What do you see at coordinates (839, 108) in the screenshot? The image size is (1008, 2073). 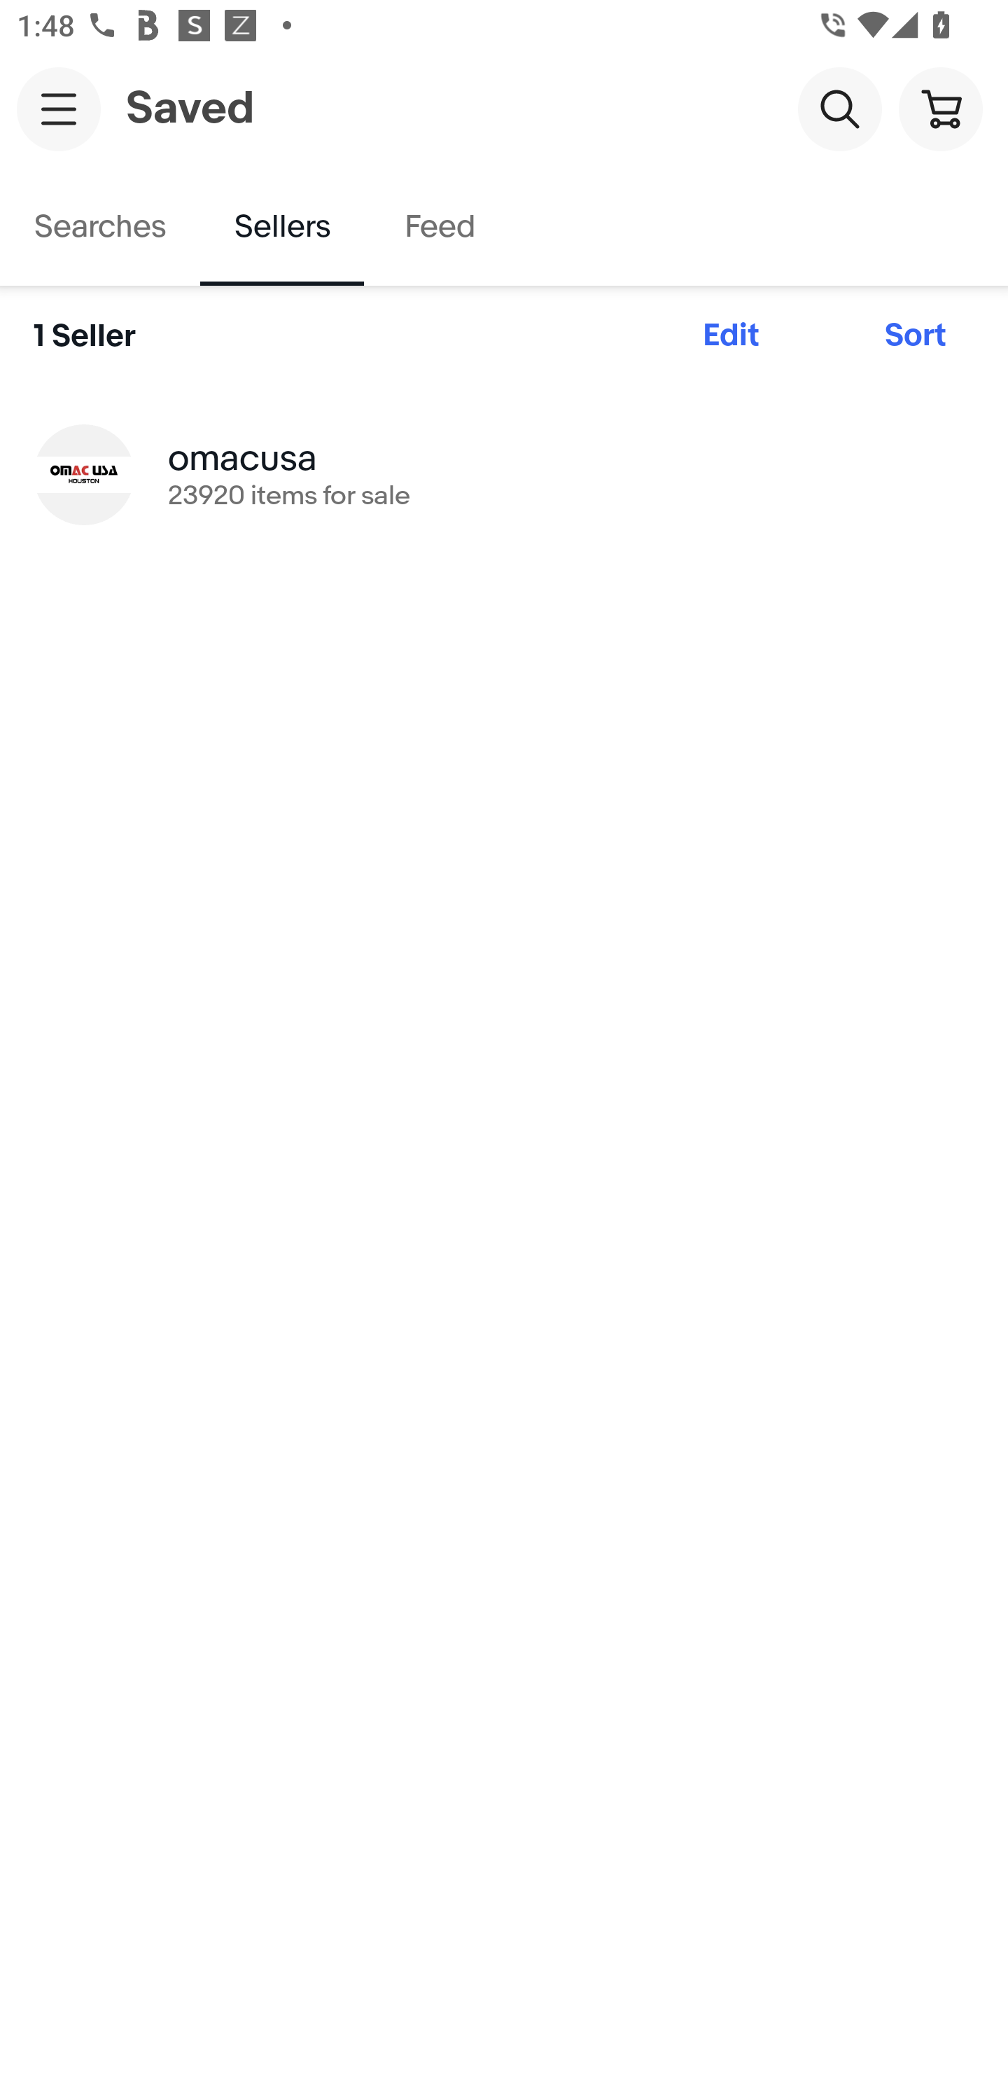 I see `Search` at bounding box center [839, 108].